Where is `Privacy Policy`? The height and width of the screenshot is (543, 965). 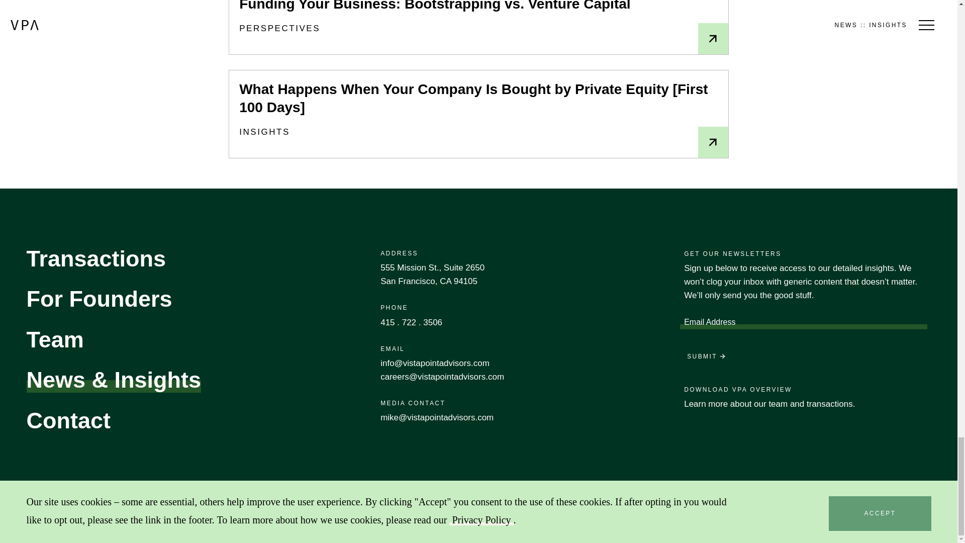
Privacy Policy is located at coordinates (863, 522).